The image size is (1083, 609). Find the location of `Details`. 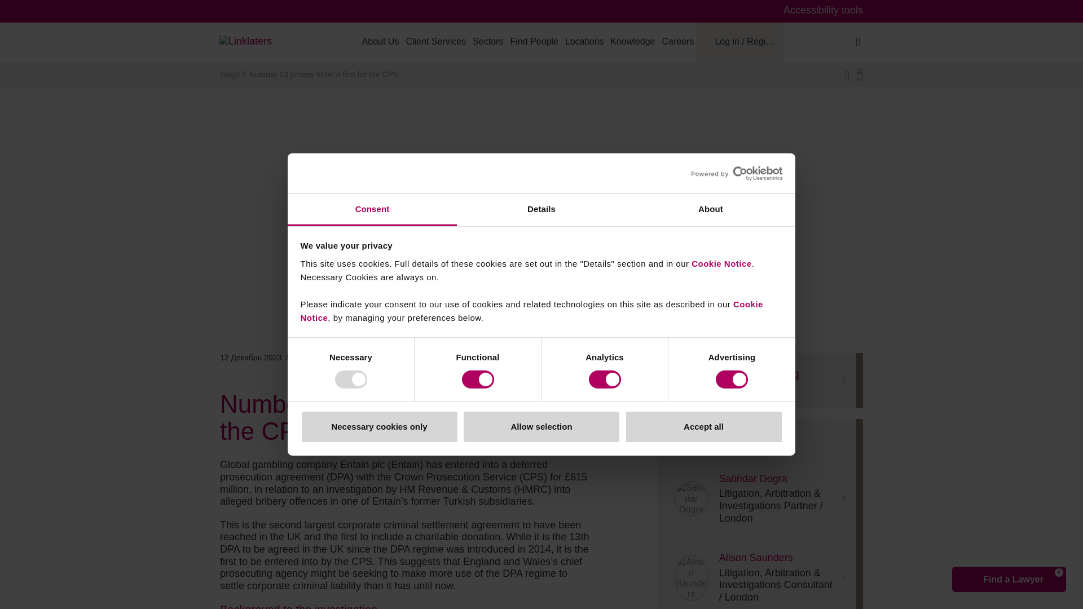

Details is located at coordinates (541, 210).